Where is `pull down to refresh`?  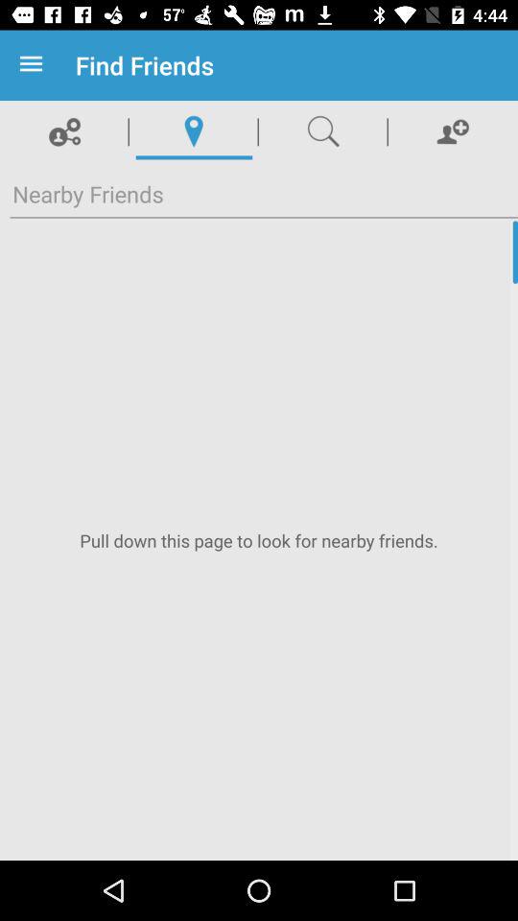
pull down to refresh is located at coordinates (259, 541).